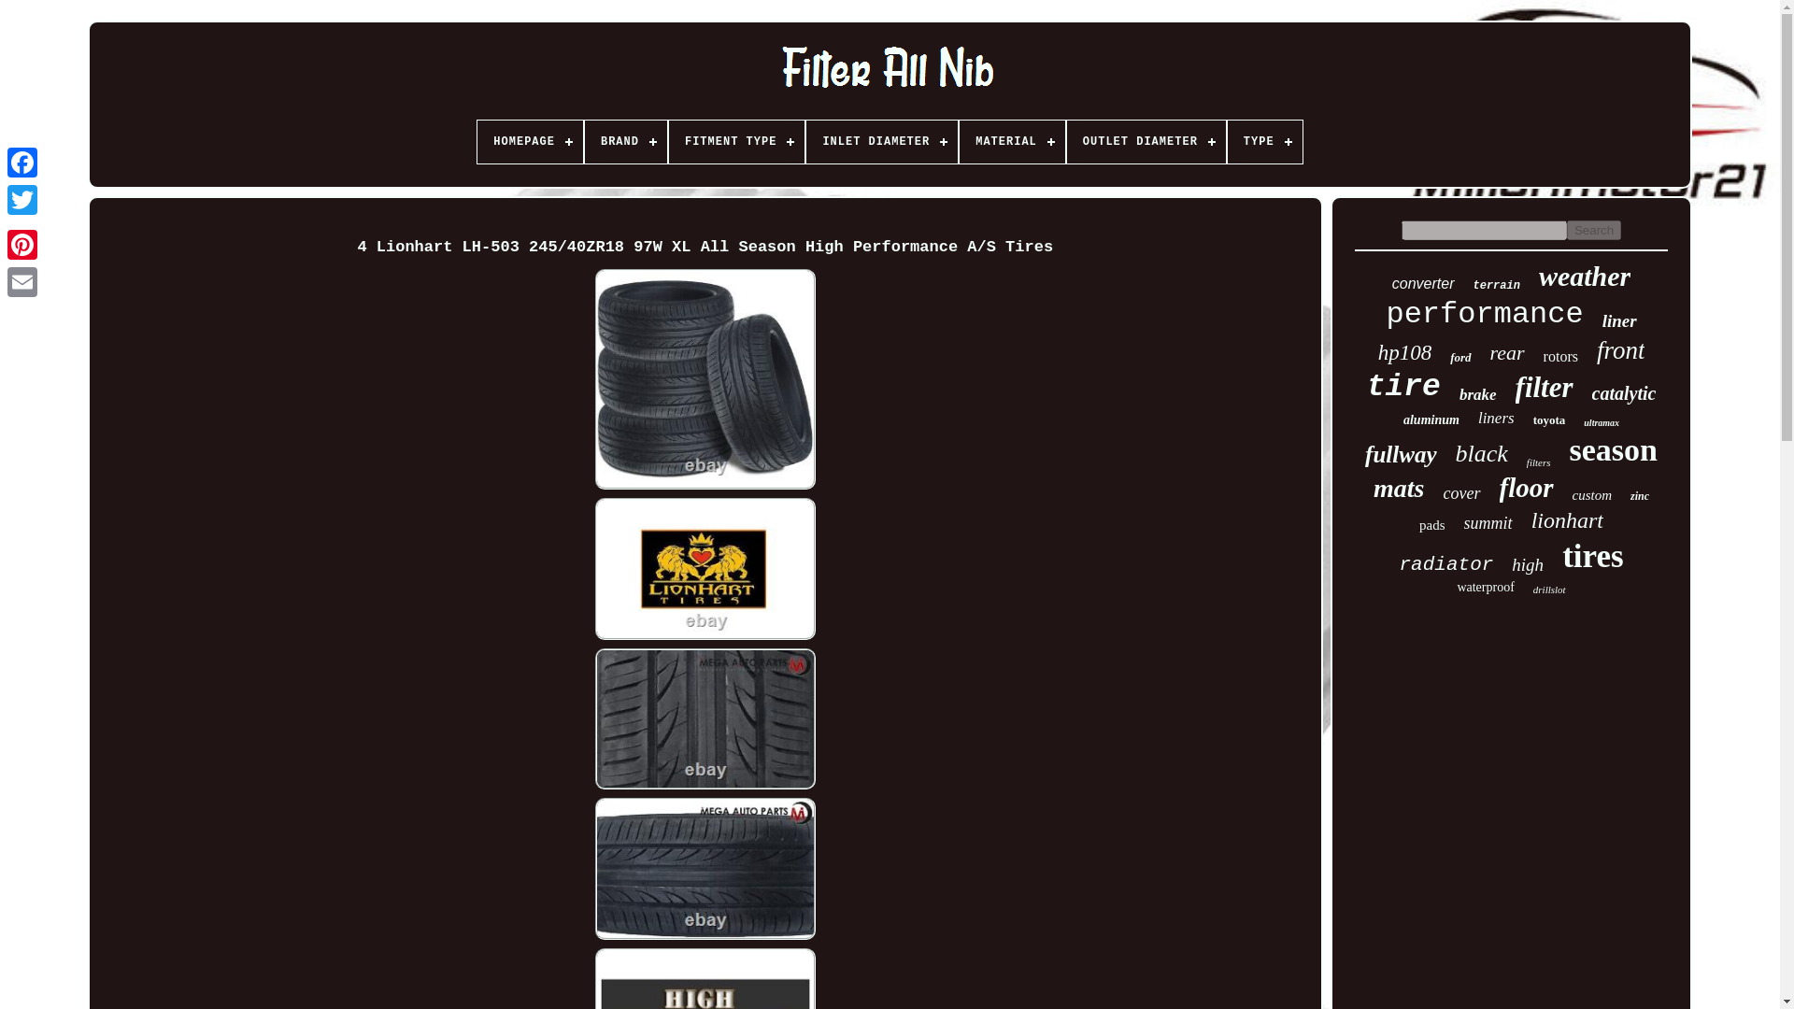 The height and width of the screenshot is (1009, 1794). What do you see at coordinates (1594, 230) in the screenshot?
I see `Search` at bounding box center [1594, 230].